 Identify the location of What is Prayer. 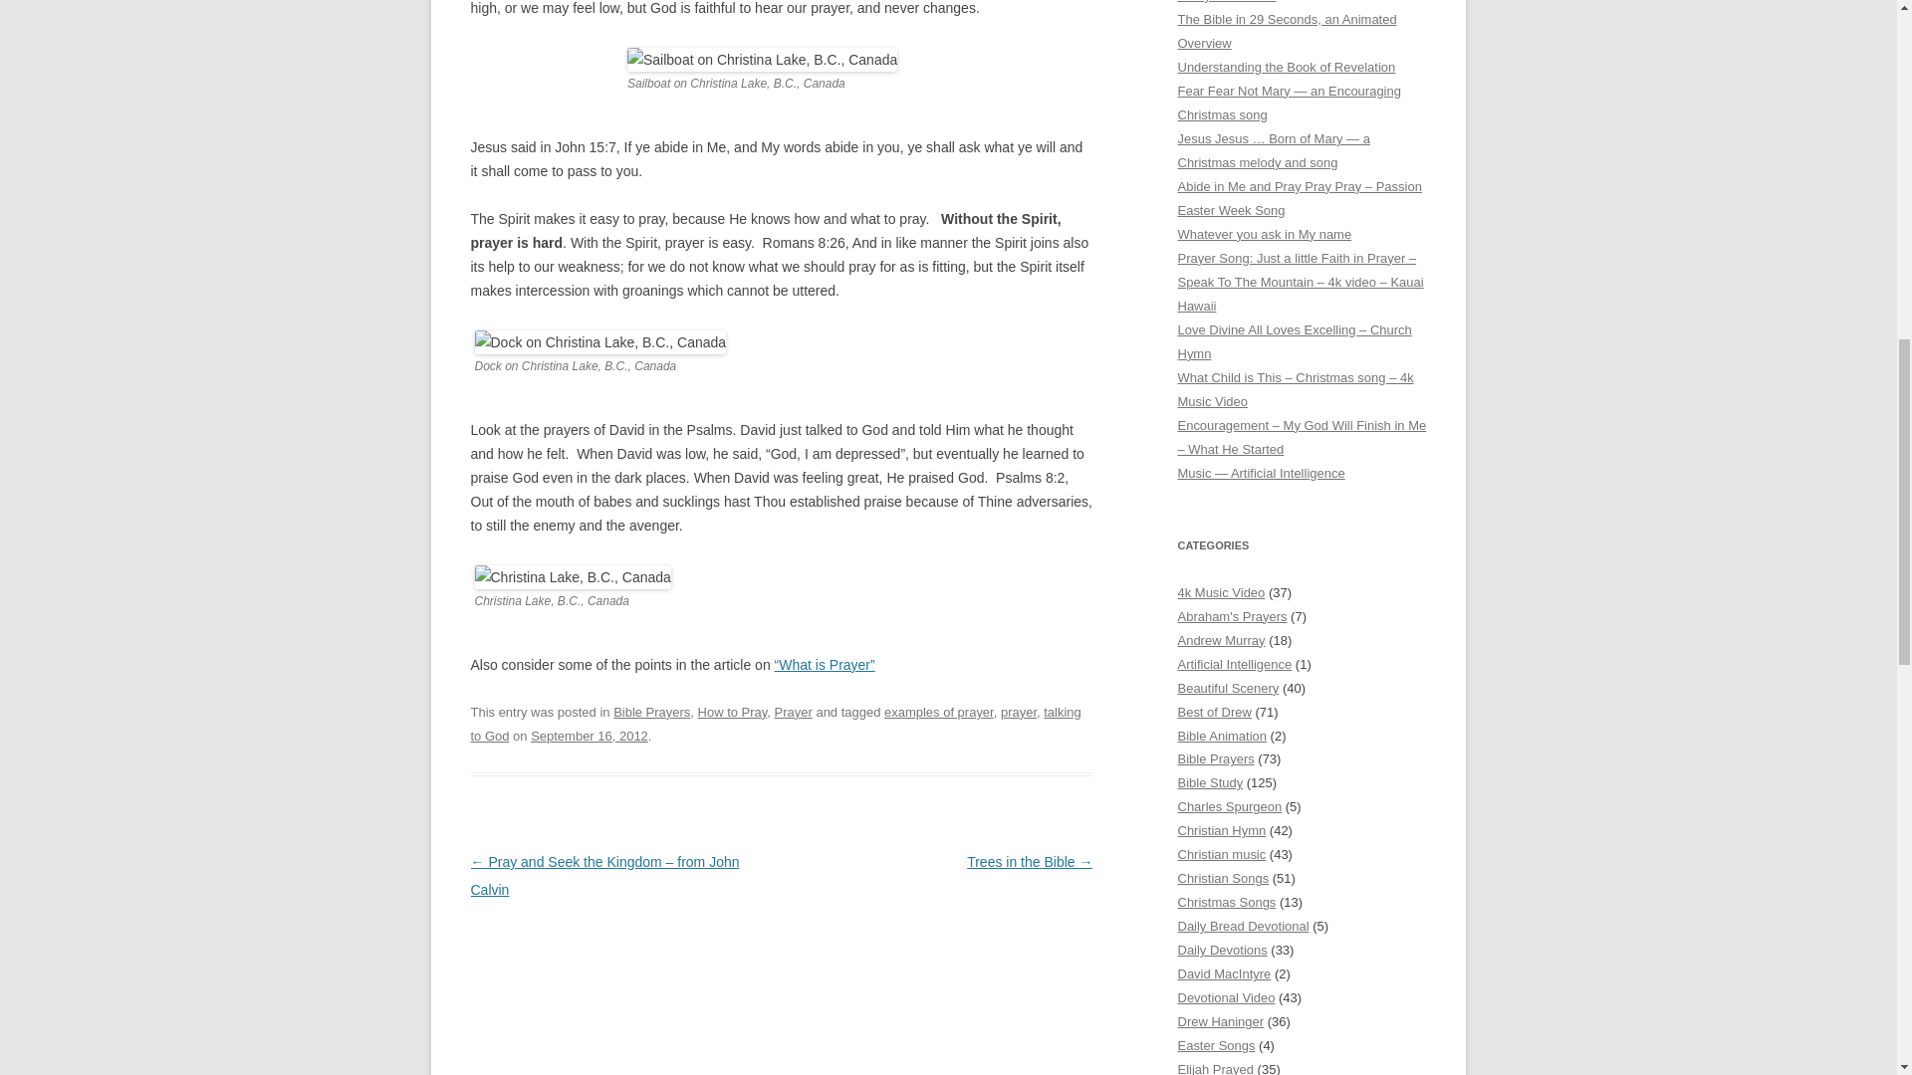
(825, 665).